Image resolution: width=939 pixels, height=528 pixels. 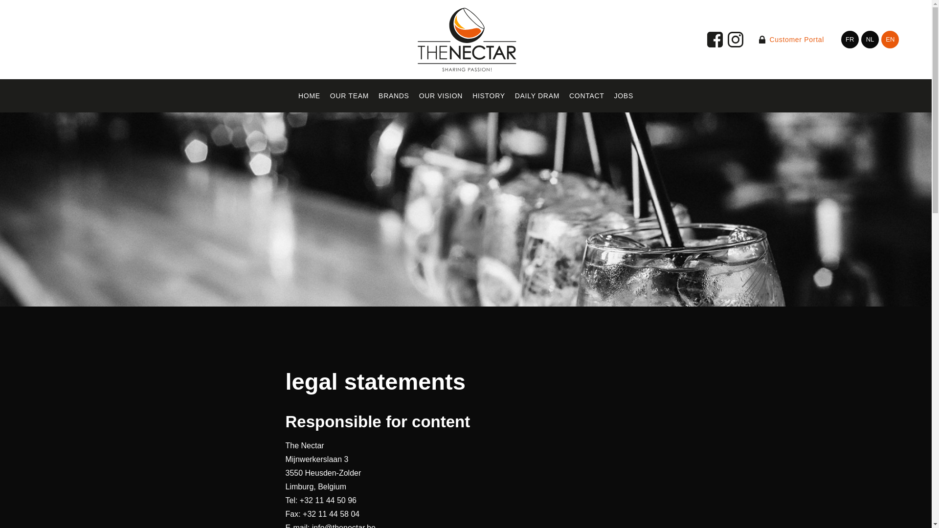 What do you see at coordinates (624, 96) in the screenshot?
I see `JOBS` at bounding box center [624, 96].